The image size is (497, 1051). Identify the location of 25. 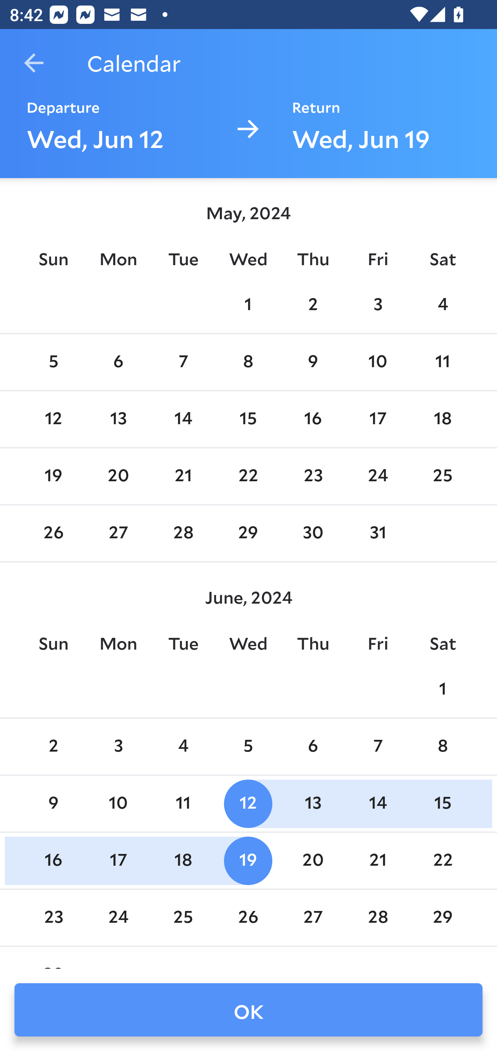
(442, 476).